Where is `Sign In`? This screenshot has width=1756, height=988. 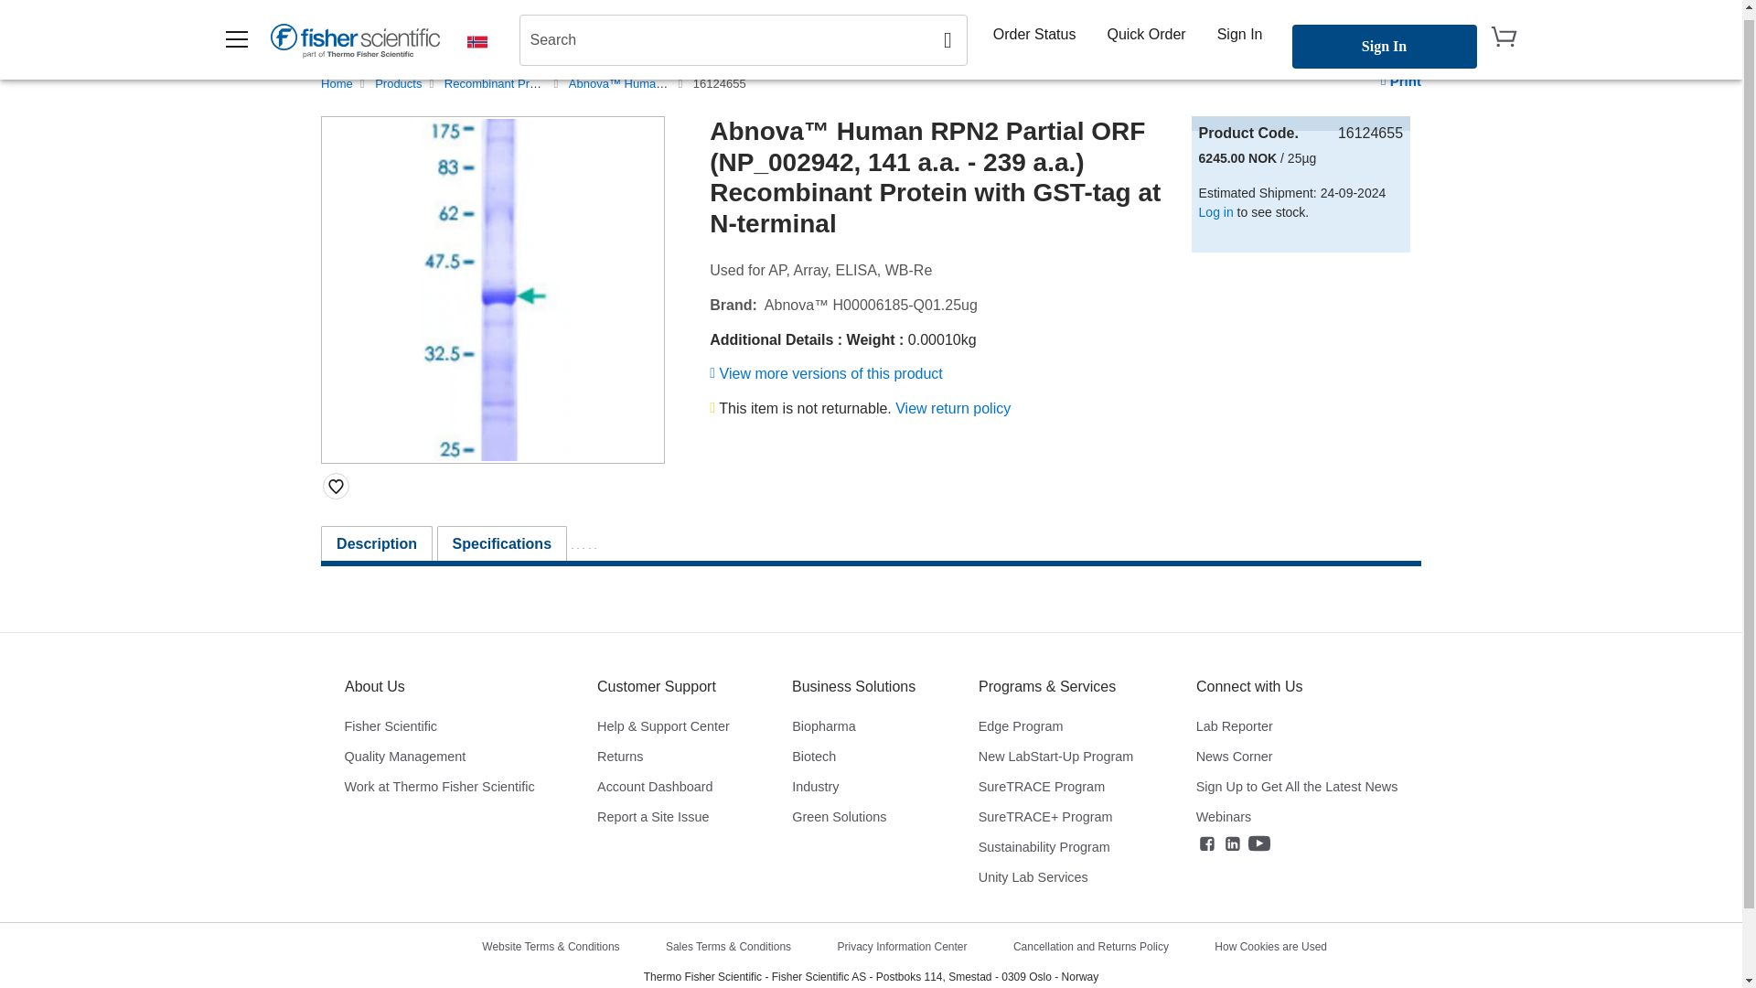
Sign In is located at coordinates (1383, 38).